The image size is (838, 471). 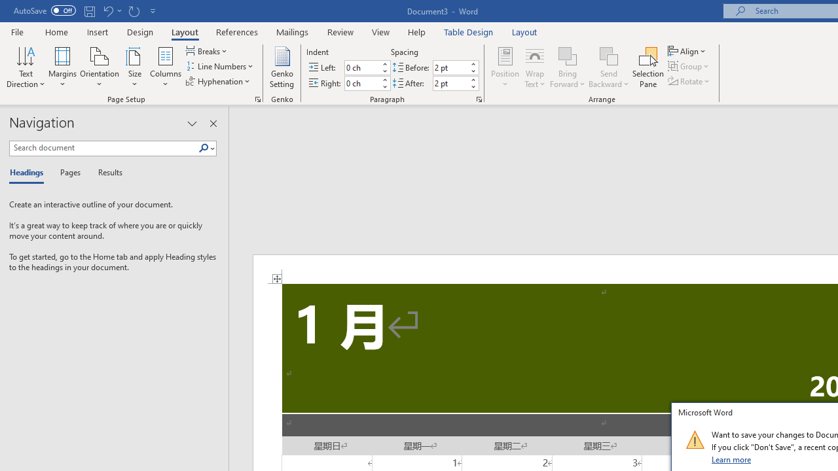 I want to click on Spacing After, so click(x=450, y=83).